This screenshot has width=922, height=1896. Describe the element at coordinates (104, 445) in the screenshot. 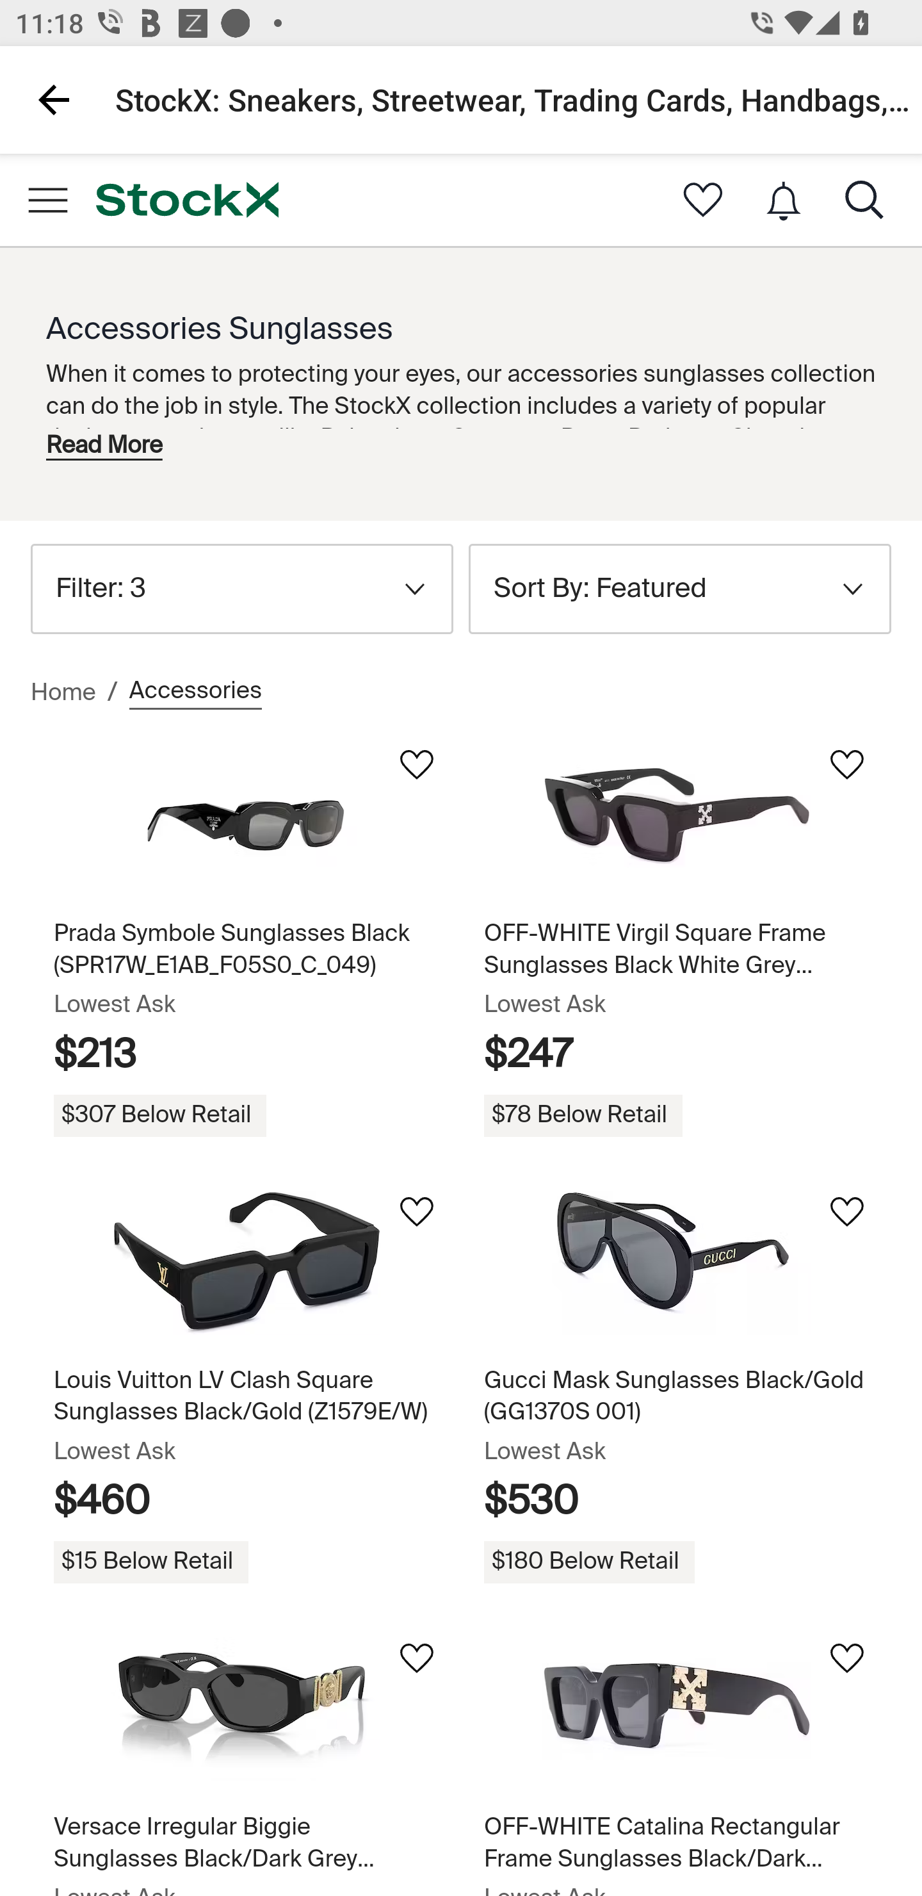

I see `Read More` at that location.